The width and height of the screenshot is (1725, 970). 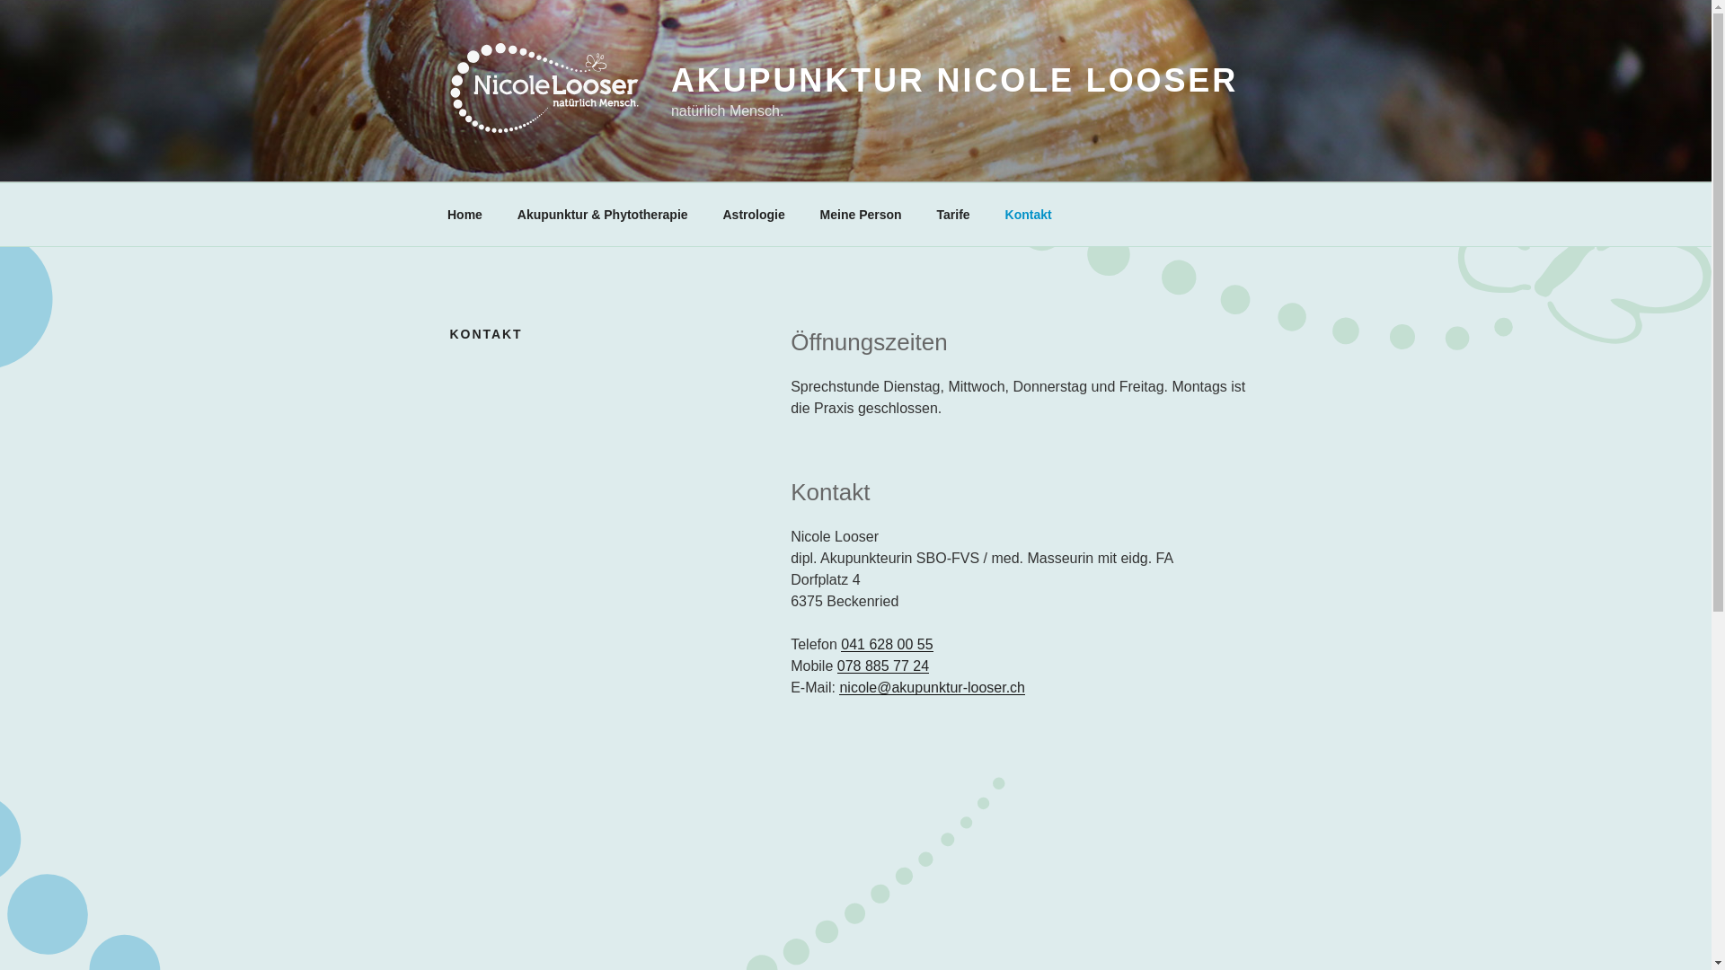 What do you see at coordinates (861, 214) in the screenshot?
I see `Meine Person` at bounding box center [861, 214].